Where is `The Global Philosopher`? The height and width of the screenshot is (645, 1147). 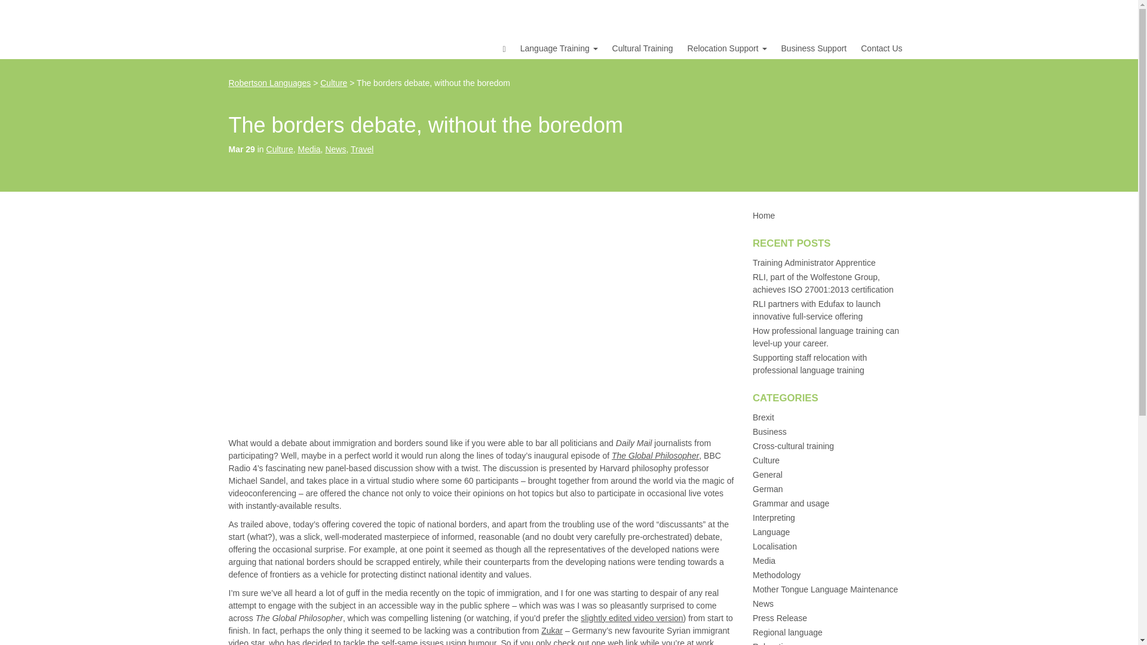 The Global Philosopher is located at coordinates (655, 455).